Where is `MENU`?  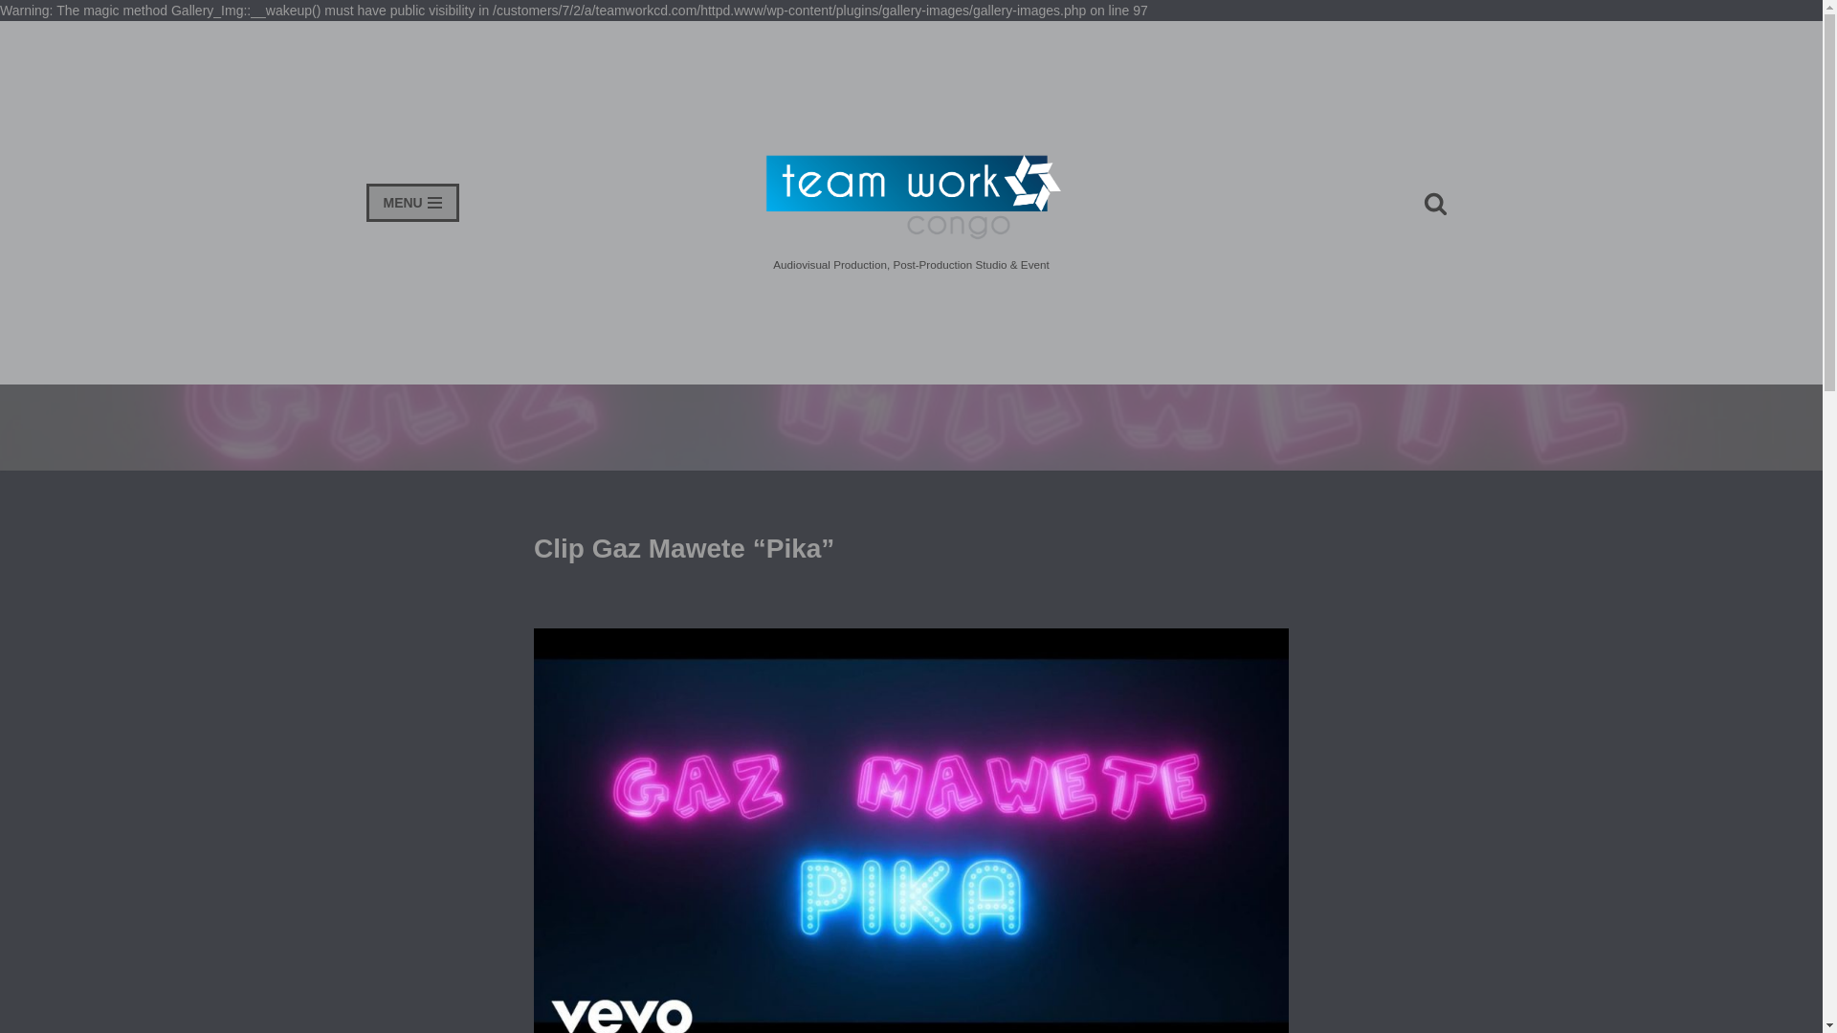 MENU is located at coordinates (411, 203).